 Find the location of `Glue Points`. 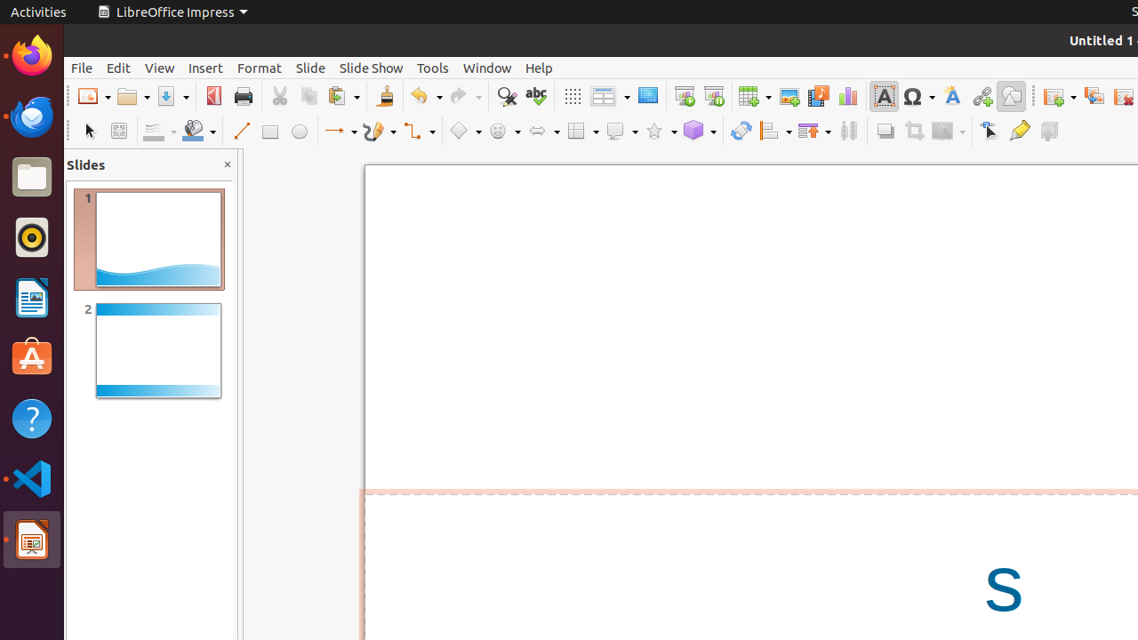

Glue Points is located at coordinates (1019, 132).